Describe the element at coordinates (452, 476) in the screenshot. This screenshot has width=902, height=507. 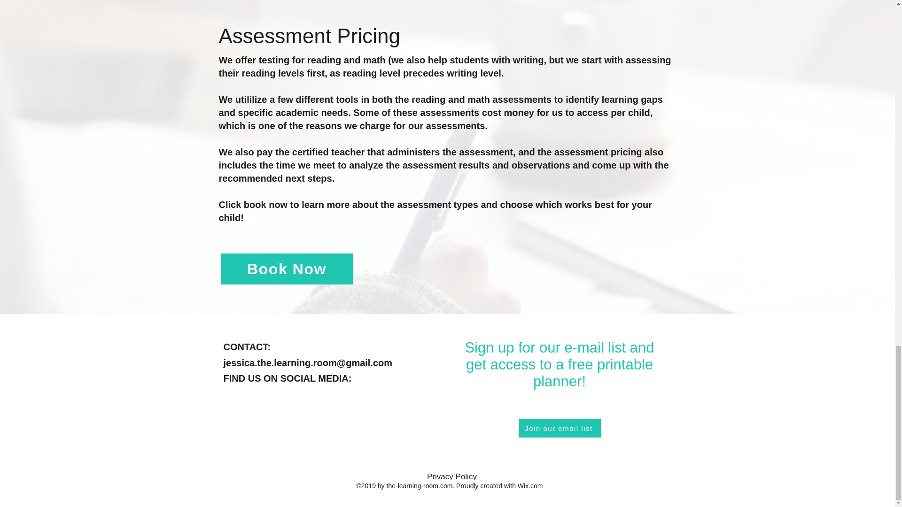
I see `Privacy Policy` at that location.